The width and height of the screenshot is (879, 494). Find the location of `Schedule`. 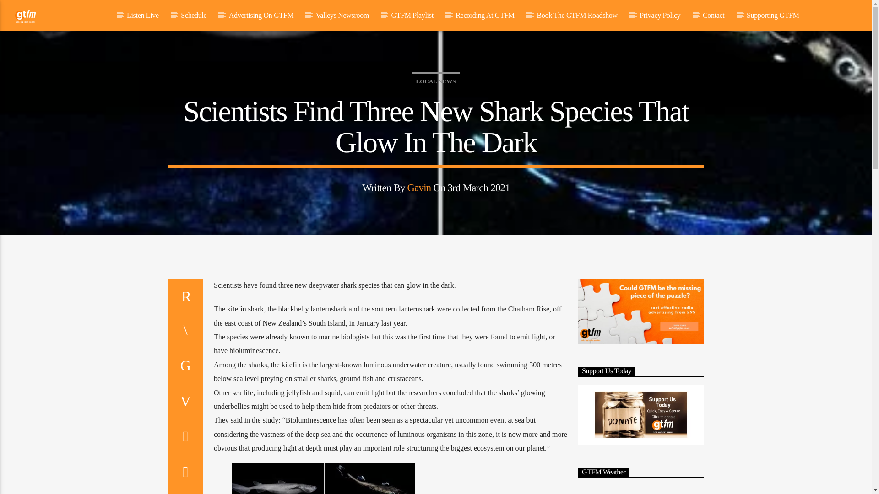

Schedule is located at coordinates (194, 16).